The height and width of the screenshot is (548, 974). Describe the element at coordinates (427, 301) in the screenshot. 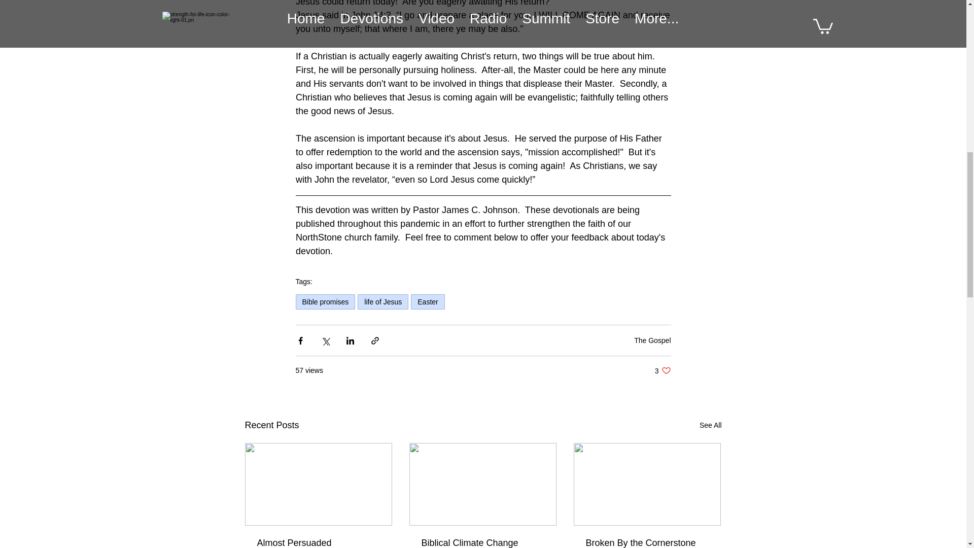

I see `Easter` at that location.